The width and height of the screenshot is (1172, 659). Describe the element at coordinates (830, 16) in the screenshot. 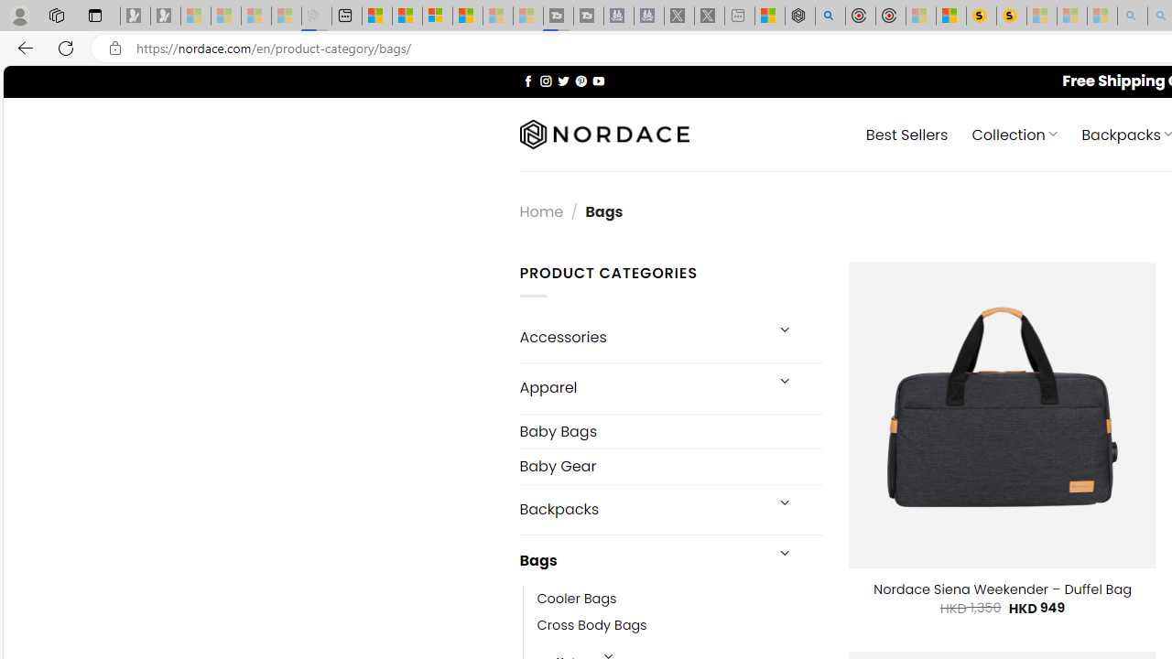

I see `poe - Search` at that location.